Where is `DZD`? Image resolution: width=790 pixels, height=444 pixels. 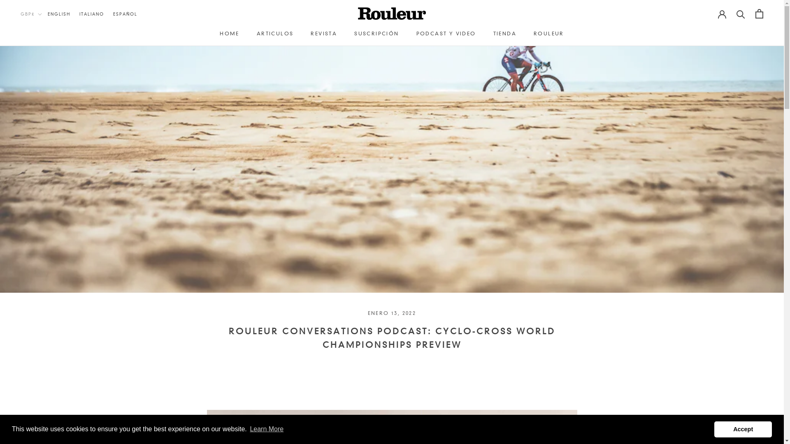 DZD is located at coordinates (47, 336).